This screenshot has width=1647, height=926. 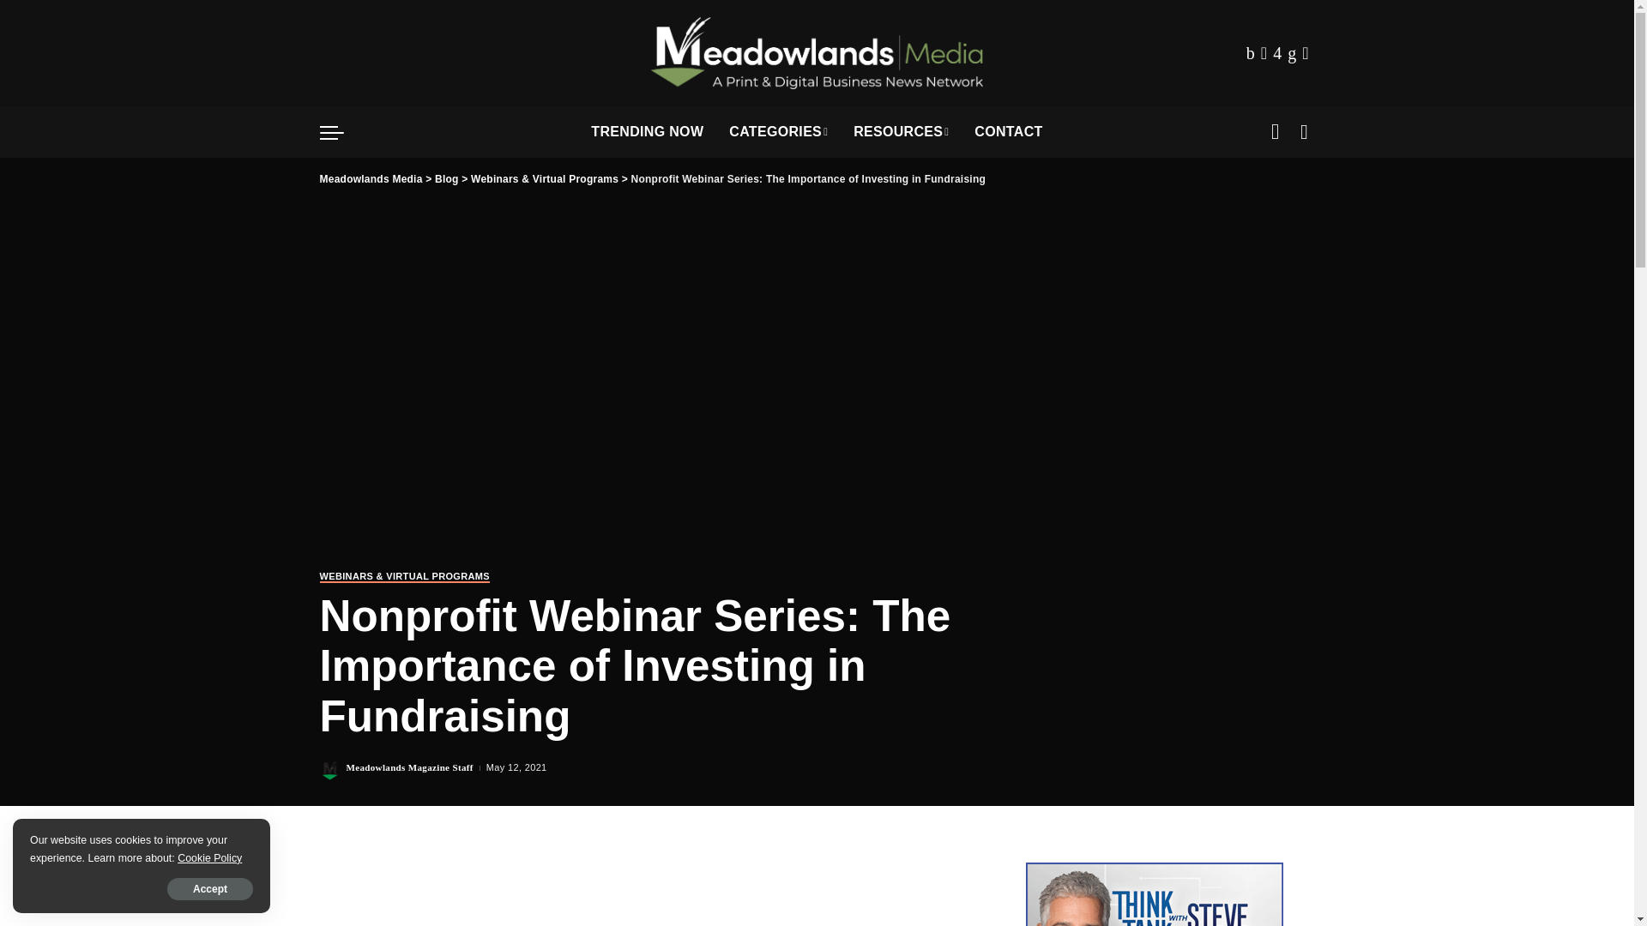 I want to click on Meadowlands Media, so click(x=817, y=53).